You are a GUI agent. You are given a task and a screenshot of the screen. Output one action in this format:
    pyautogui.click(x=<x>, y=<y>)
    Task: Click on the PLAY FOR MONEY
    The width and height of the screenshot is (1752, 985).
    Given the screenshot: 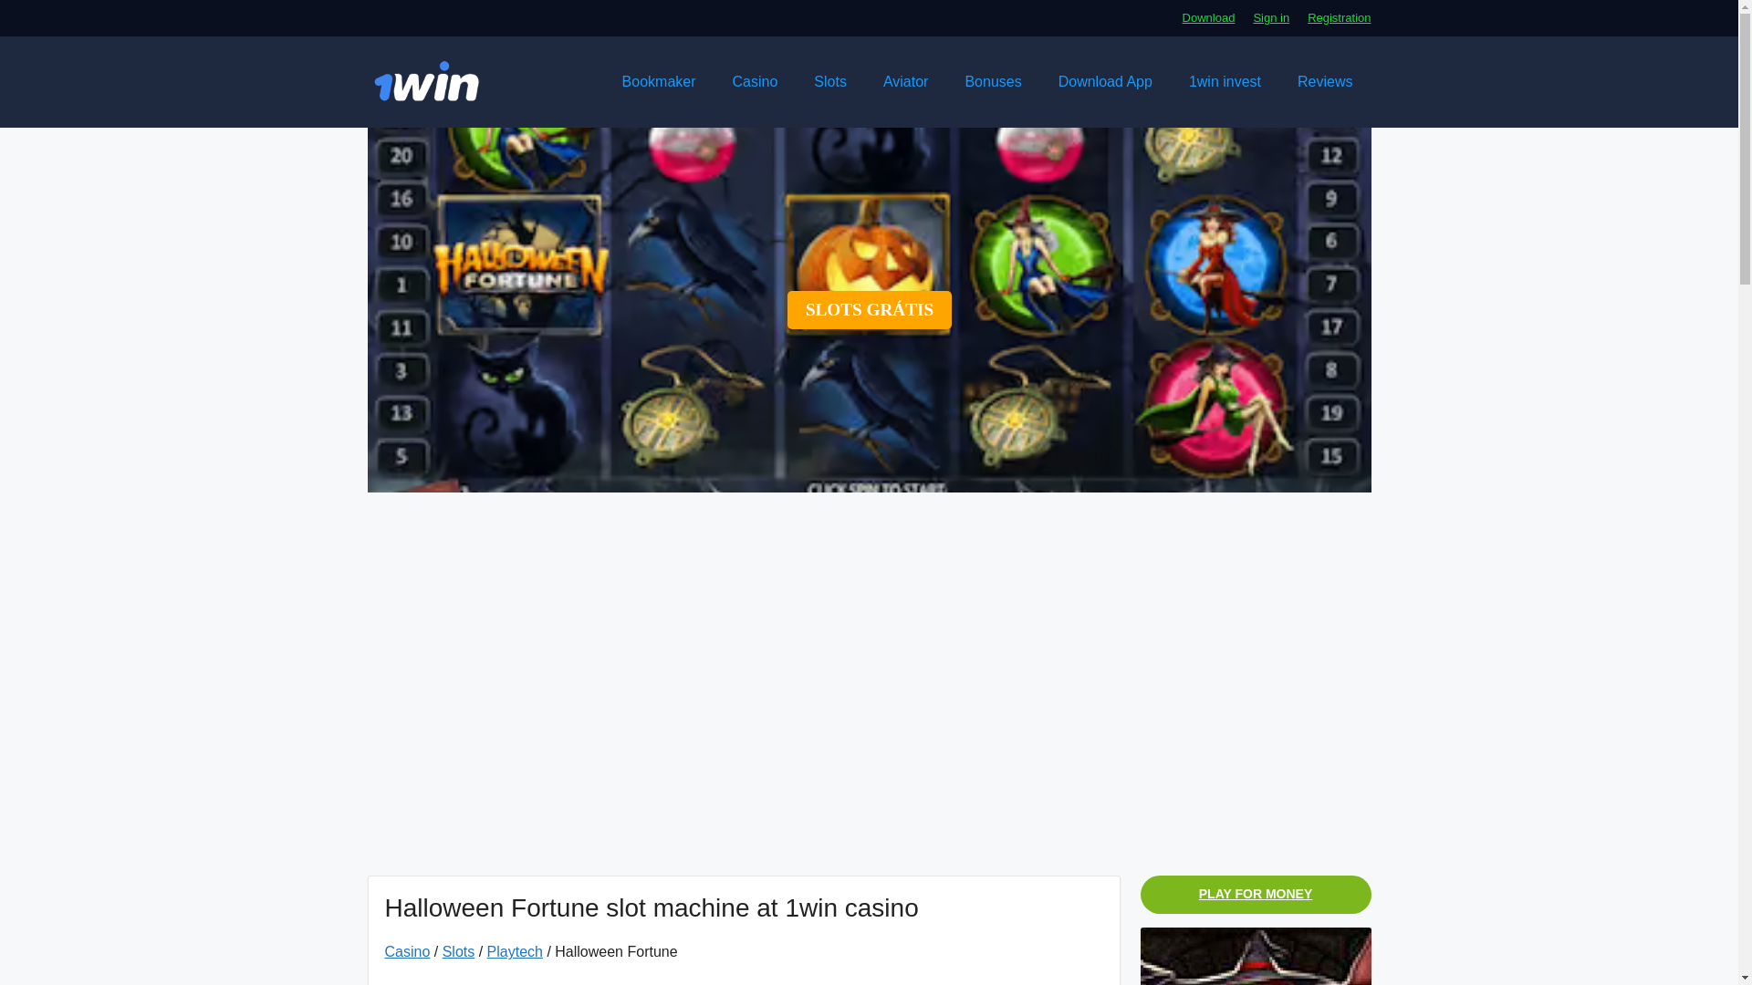 What is the action you would take?
    pyautogui.click(x=1256, y=895)
    